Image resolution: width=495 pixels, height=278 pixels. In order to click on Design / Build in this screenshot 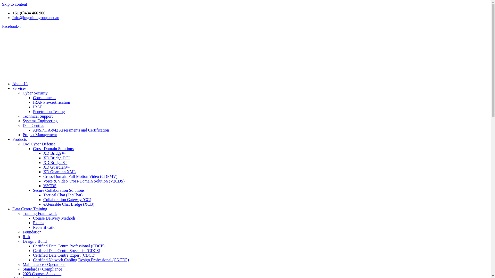, I will do `click(35, 241)`.